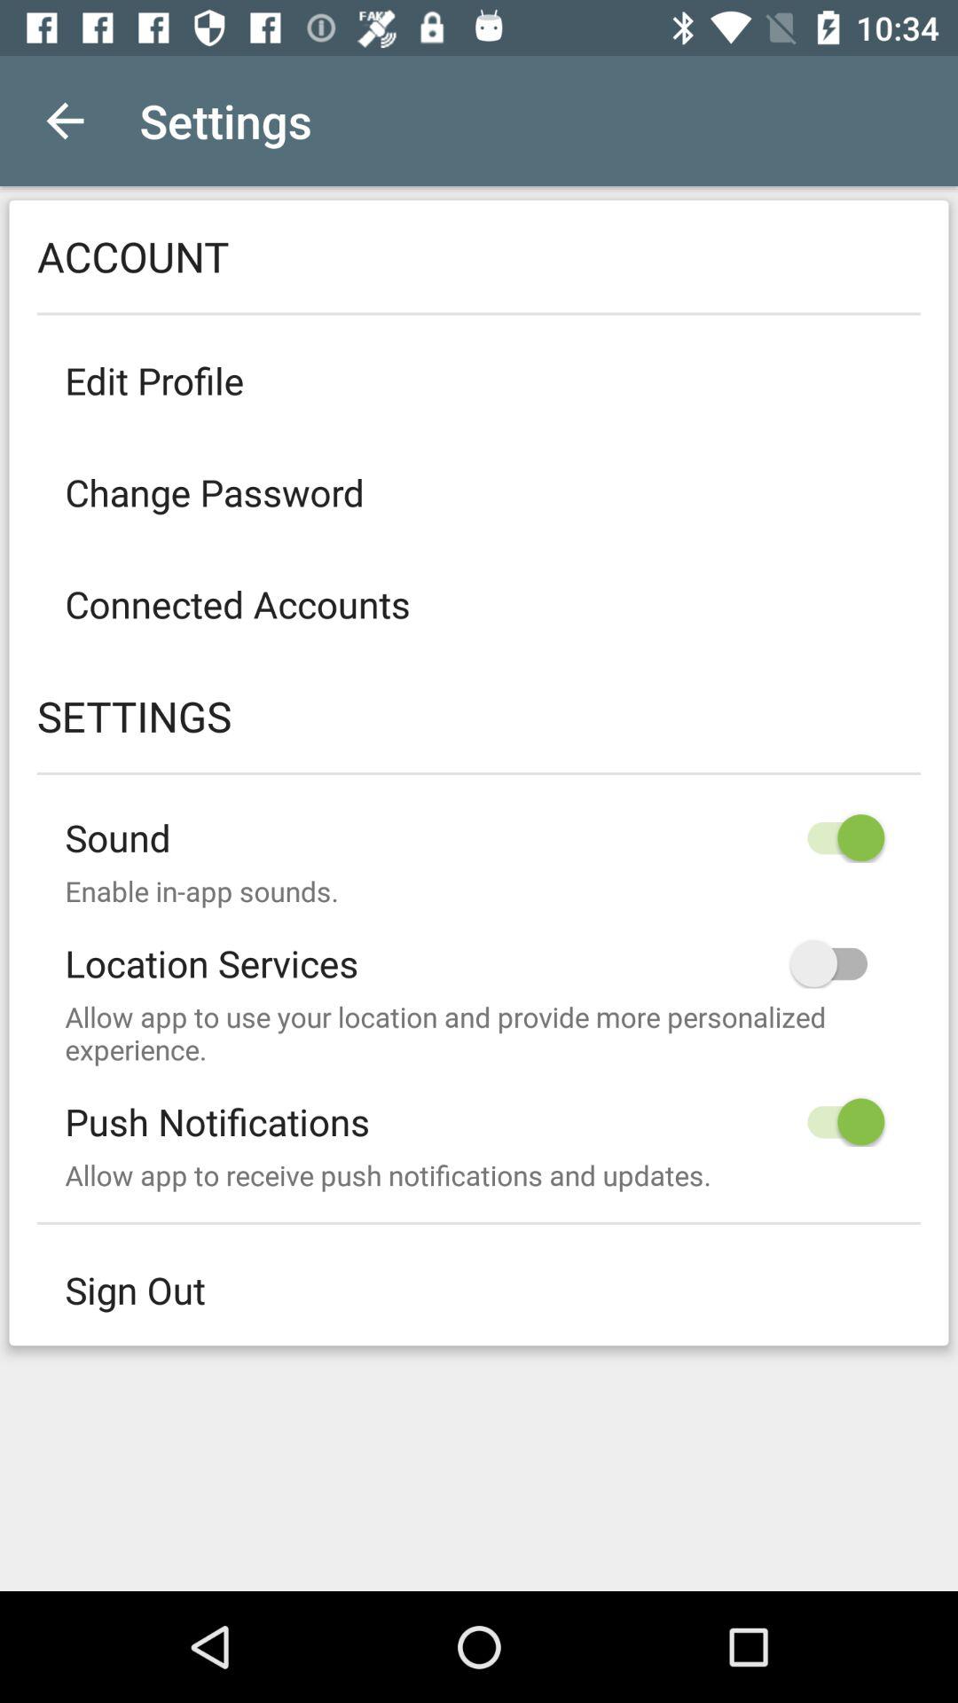 Image resolution: width=958 pixels, height=1703 pixels. What do you see at coordinates (65, 121) in the screenshot?
I see `select the item next to the settings` at bounding box center [65, 121].